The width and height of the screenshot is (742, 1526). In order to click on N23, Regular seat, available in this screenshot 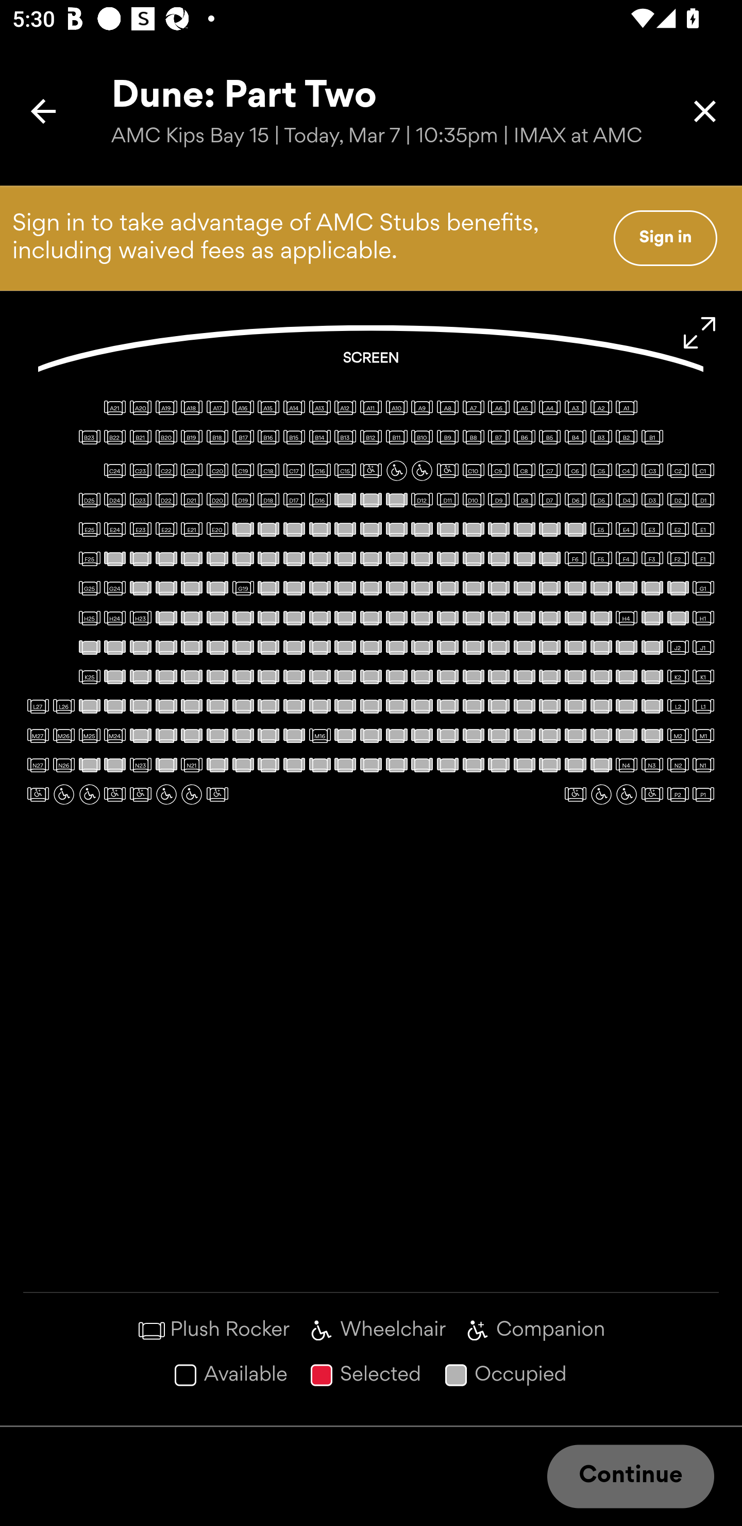, I will do `click(140, 765)`.